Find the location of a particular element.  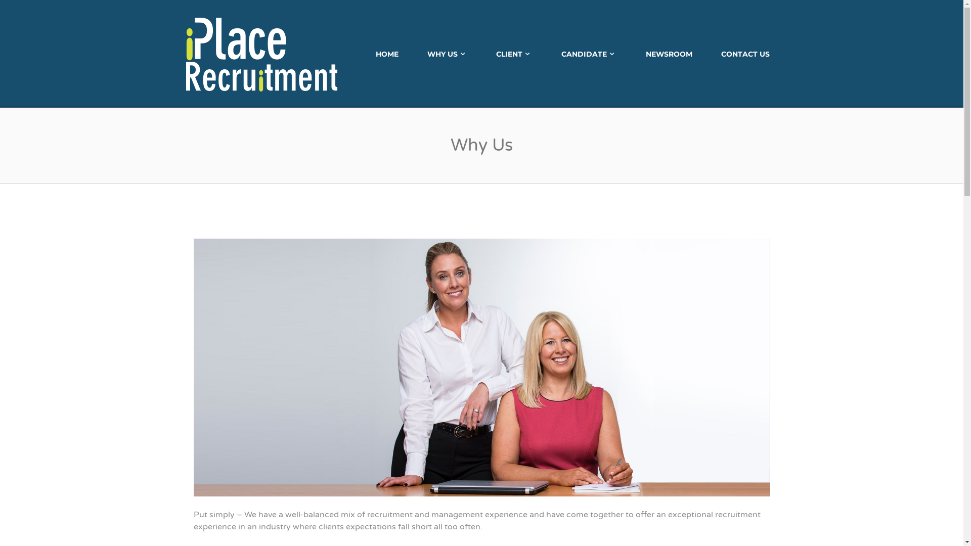

NEWSROOM is located at coordinates (669, 54).